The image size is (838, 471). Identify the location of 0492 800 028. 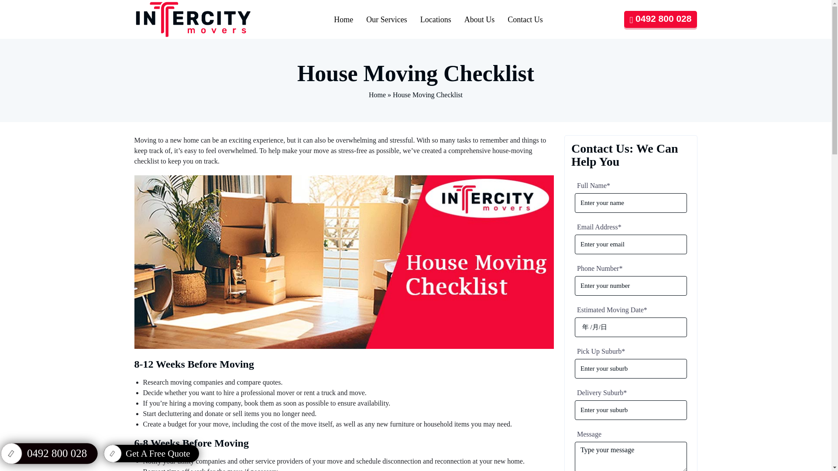
(661, 19).